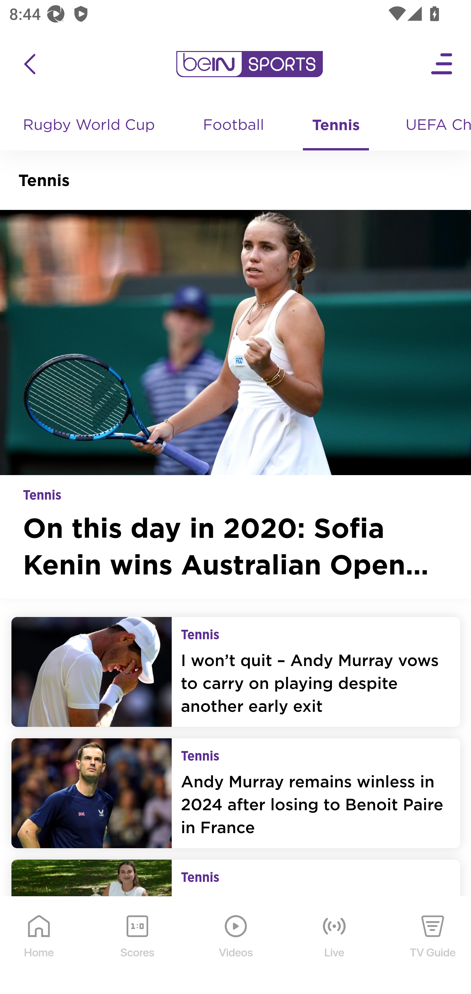  Describe the element at coordinates (442, 64) in the screenshot. I see `Open Menu Icon` at that location.